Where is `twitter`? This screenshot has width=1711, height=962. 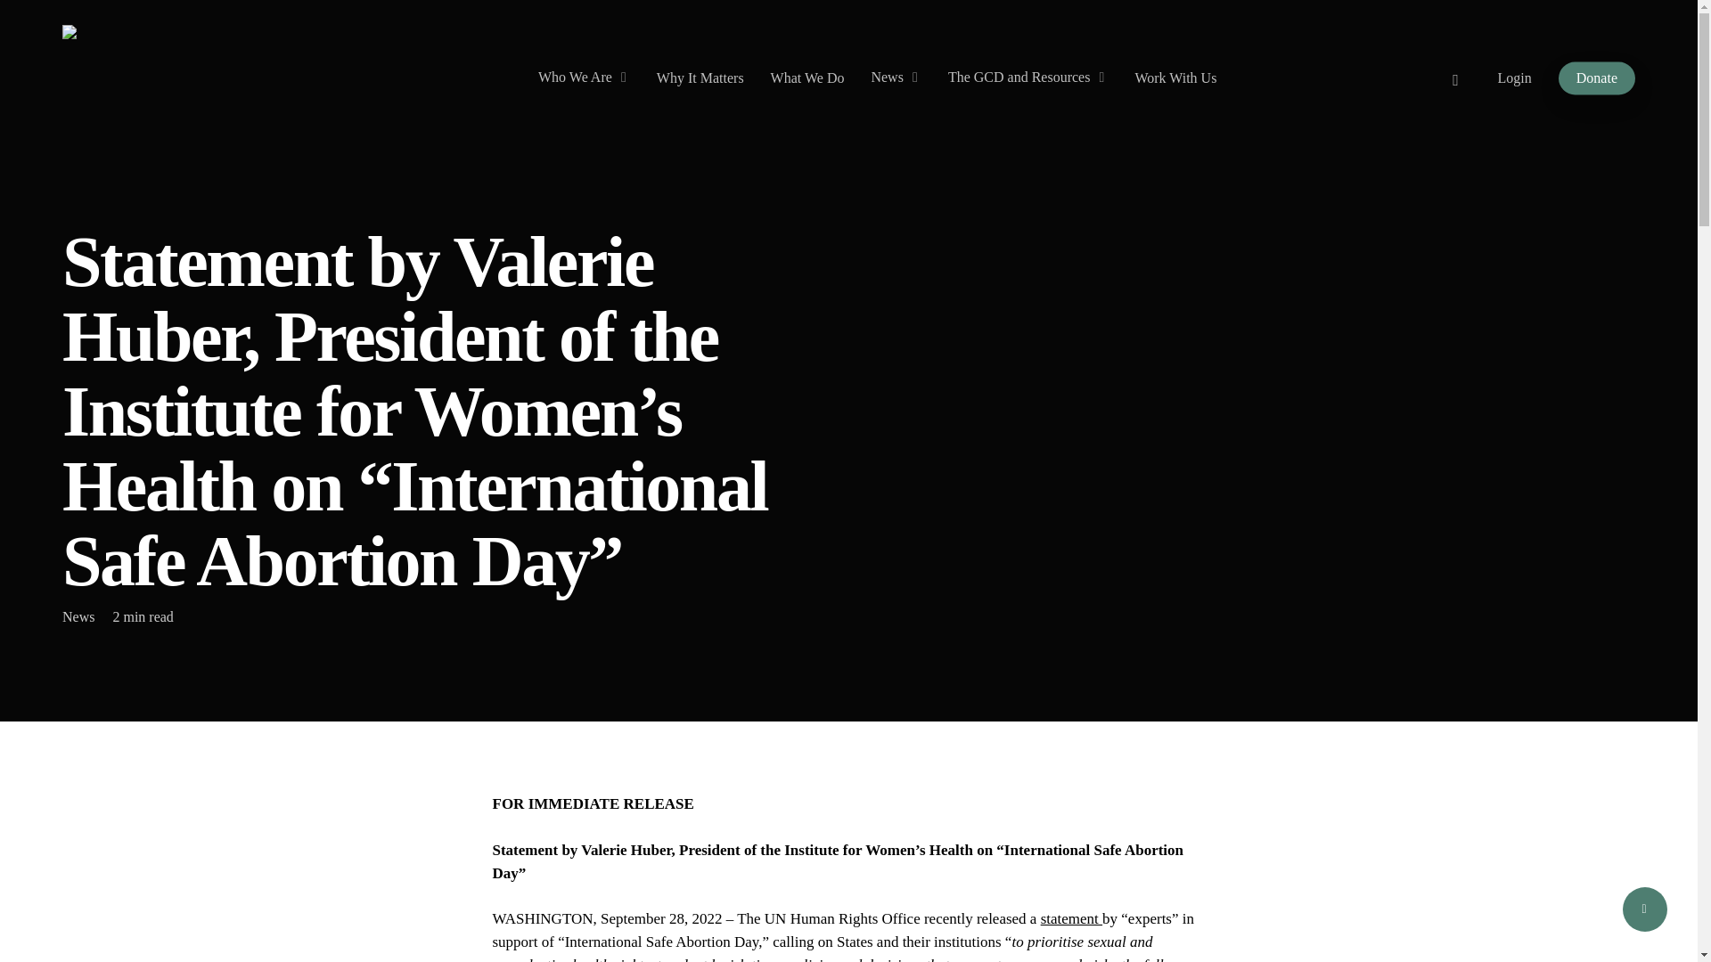 twitter is located at coordinates (1456, 77).